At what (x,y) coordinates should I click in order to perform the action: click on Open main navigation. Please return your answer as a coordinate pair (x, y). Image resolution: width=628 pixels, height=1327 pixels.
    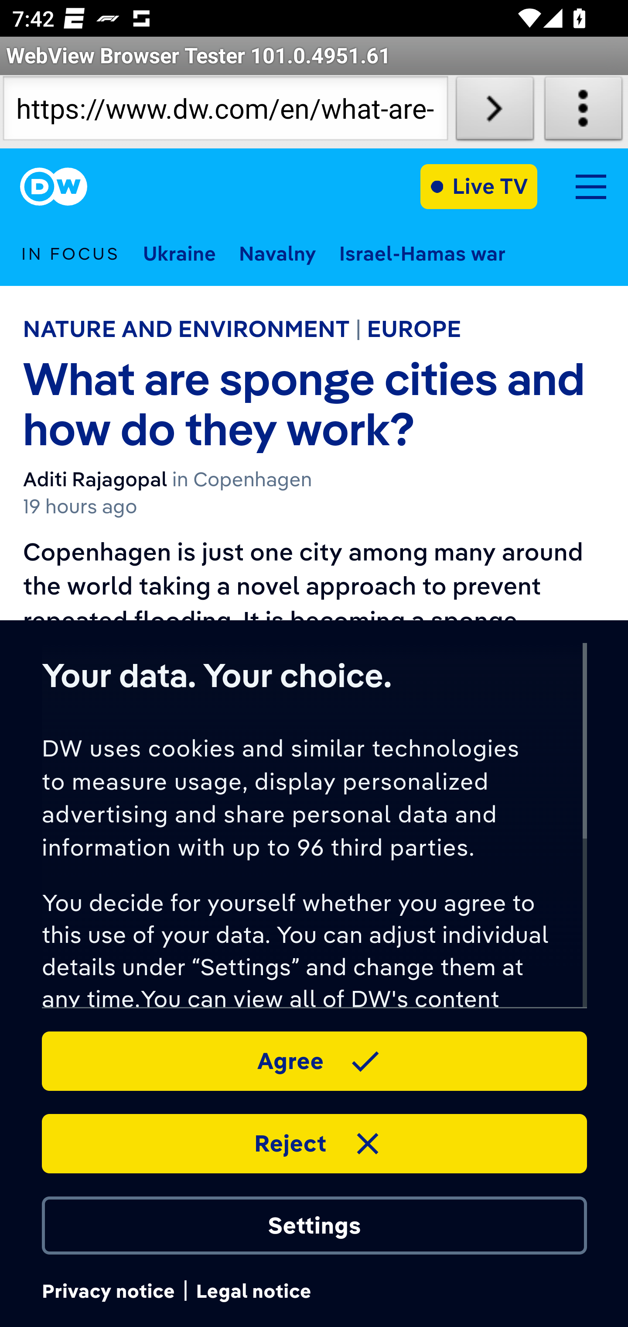
    Looking at the image, I should click on (590, 186).